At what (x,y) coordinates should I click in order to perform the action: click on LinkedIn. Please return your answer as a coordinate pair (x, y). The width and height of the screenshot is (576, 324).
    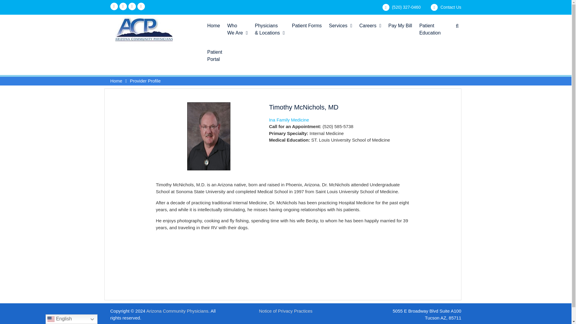
    Looking at the image, I should click on (370, 24).